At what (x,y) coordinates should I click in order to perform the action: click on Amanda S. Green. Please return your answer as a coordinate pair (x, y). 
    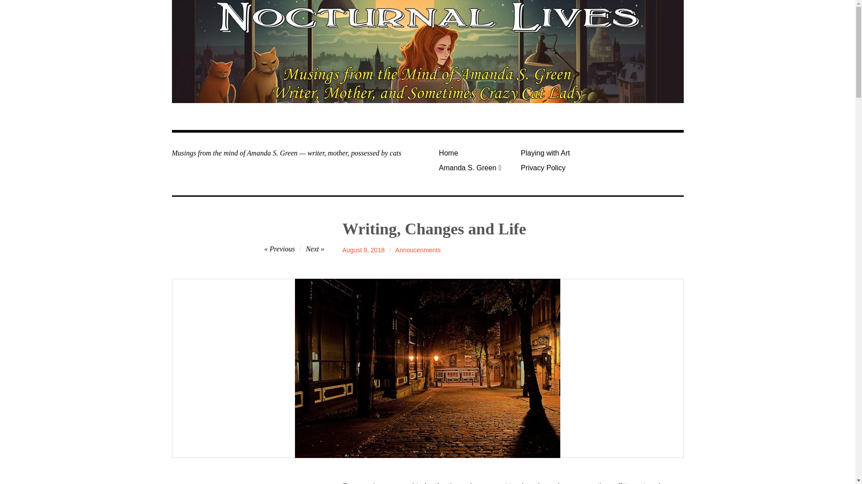
    Looking at the image, I should click on (476, 168).